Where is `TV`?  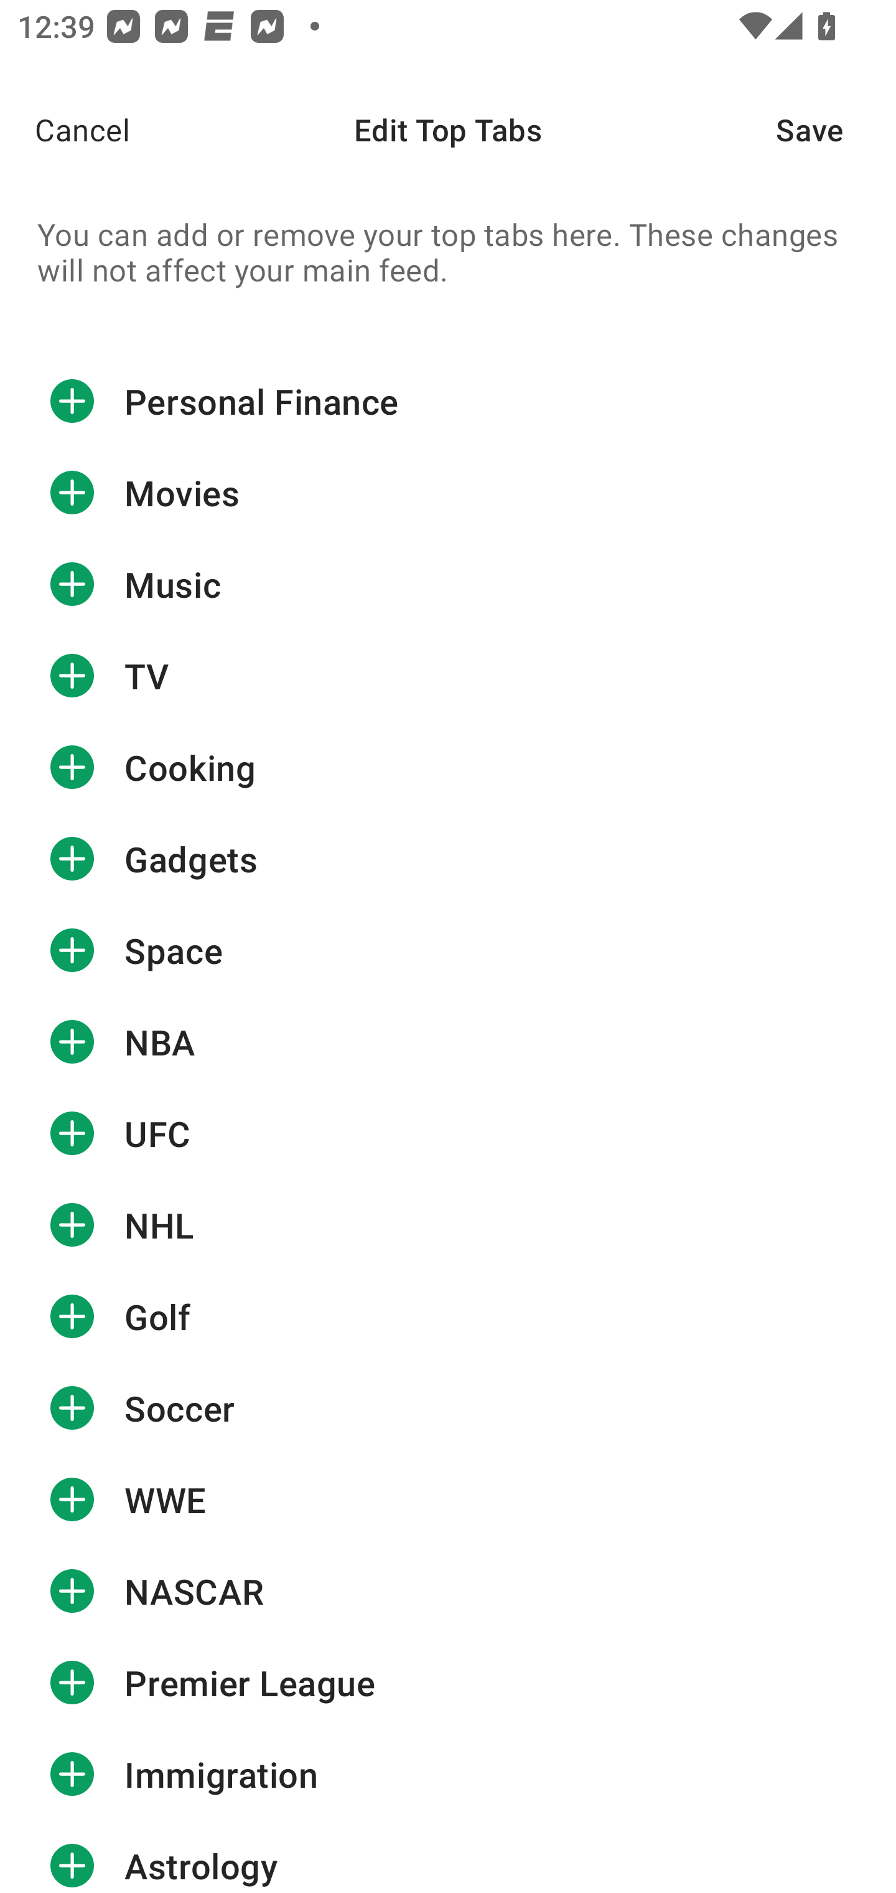
TV is located at coordinates (448, 676).